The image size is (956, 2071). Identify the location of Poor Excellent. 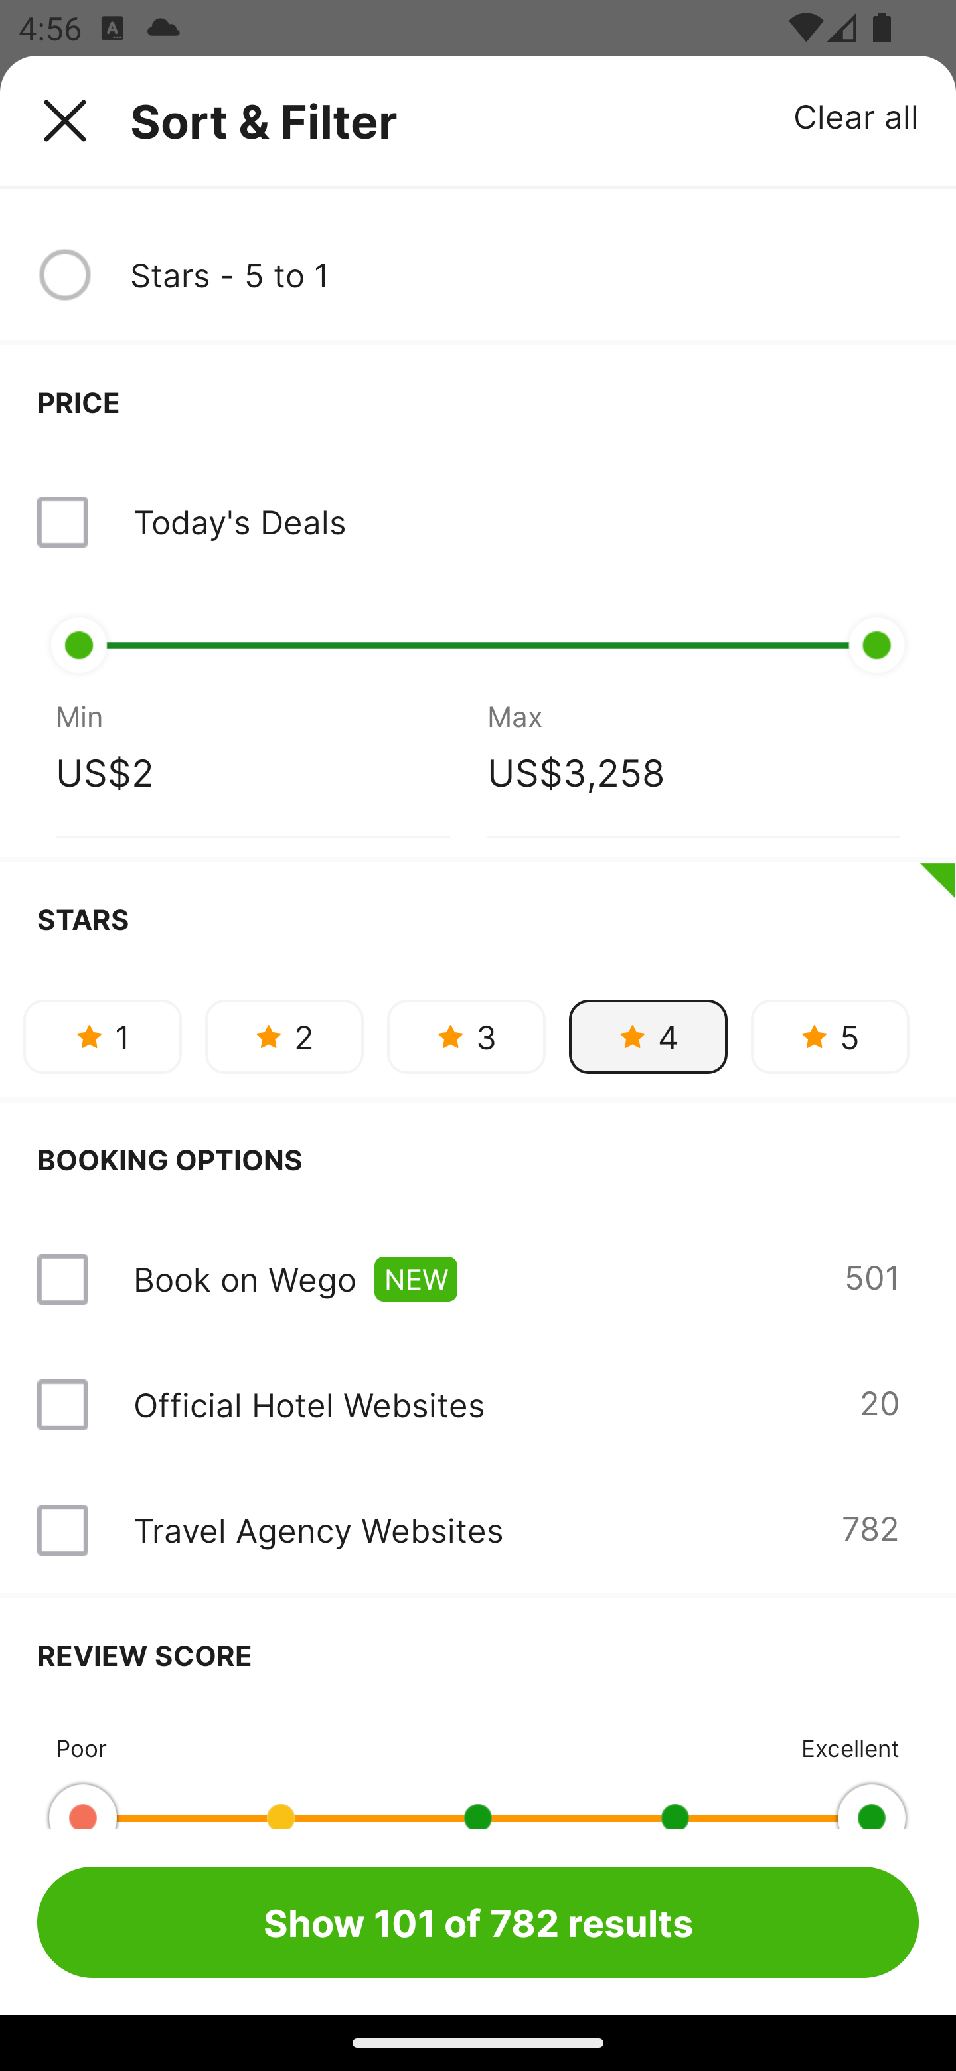
(478, 1770).